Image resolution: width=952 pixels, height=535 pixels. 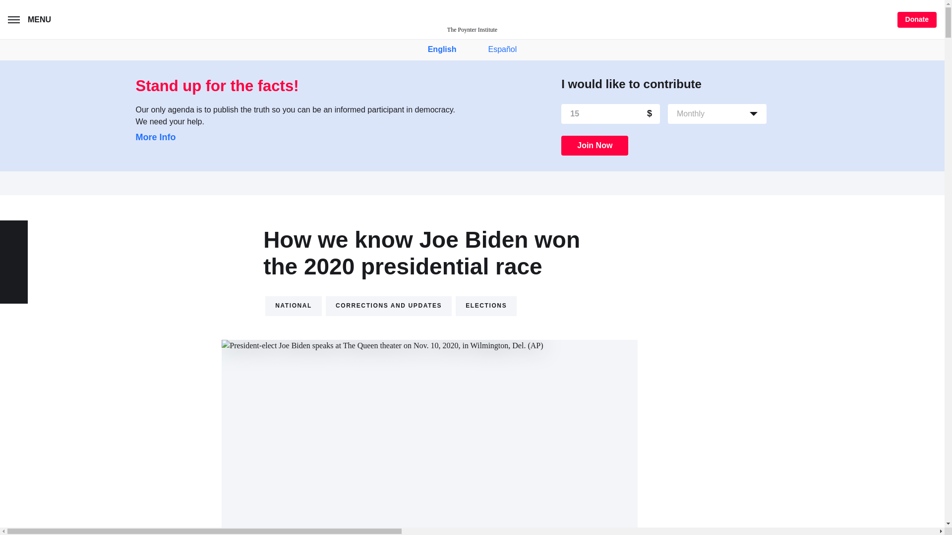 I want to click on Elections, so click(x=486, y=306).